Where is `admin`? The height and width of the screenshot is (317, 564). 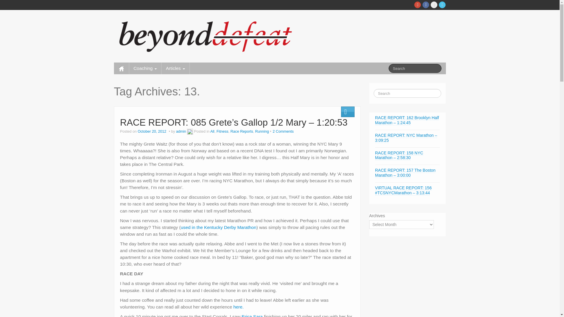 admin is located at coordinates (181, 131).